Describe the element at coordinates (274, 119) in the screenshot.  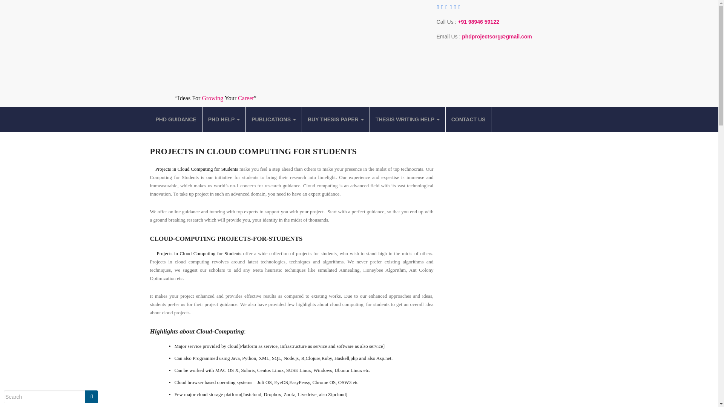
I see `PUBLICATIONS` at that location.